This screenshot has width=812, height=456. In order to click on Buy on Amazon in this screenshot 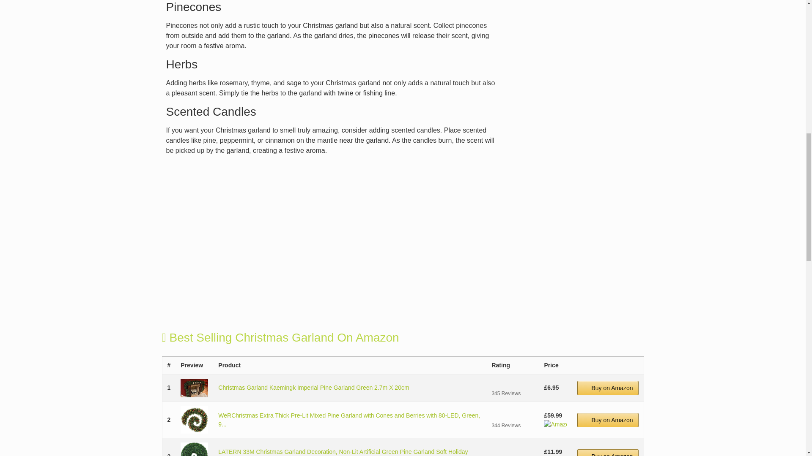, I will do `click(608, 388)`.